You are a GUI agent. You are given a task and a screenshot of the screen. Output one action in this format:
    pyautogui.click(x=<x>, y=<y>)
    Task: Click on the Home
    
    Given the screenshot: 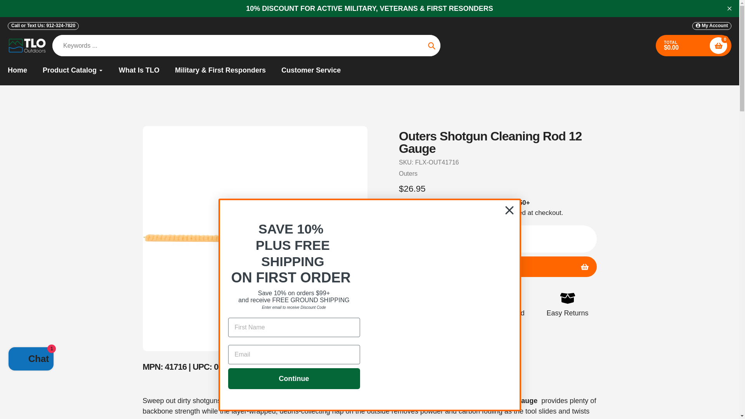 What is the action you would take?
    pyautogui.click(x=17, y=71)
    